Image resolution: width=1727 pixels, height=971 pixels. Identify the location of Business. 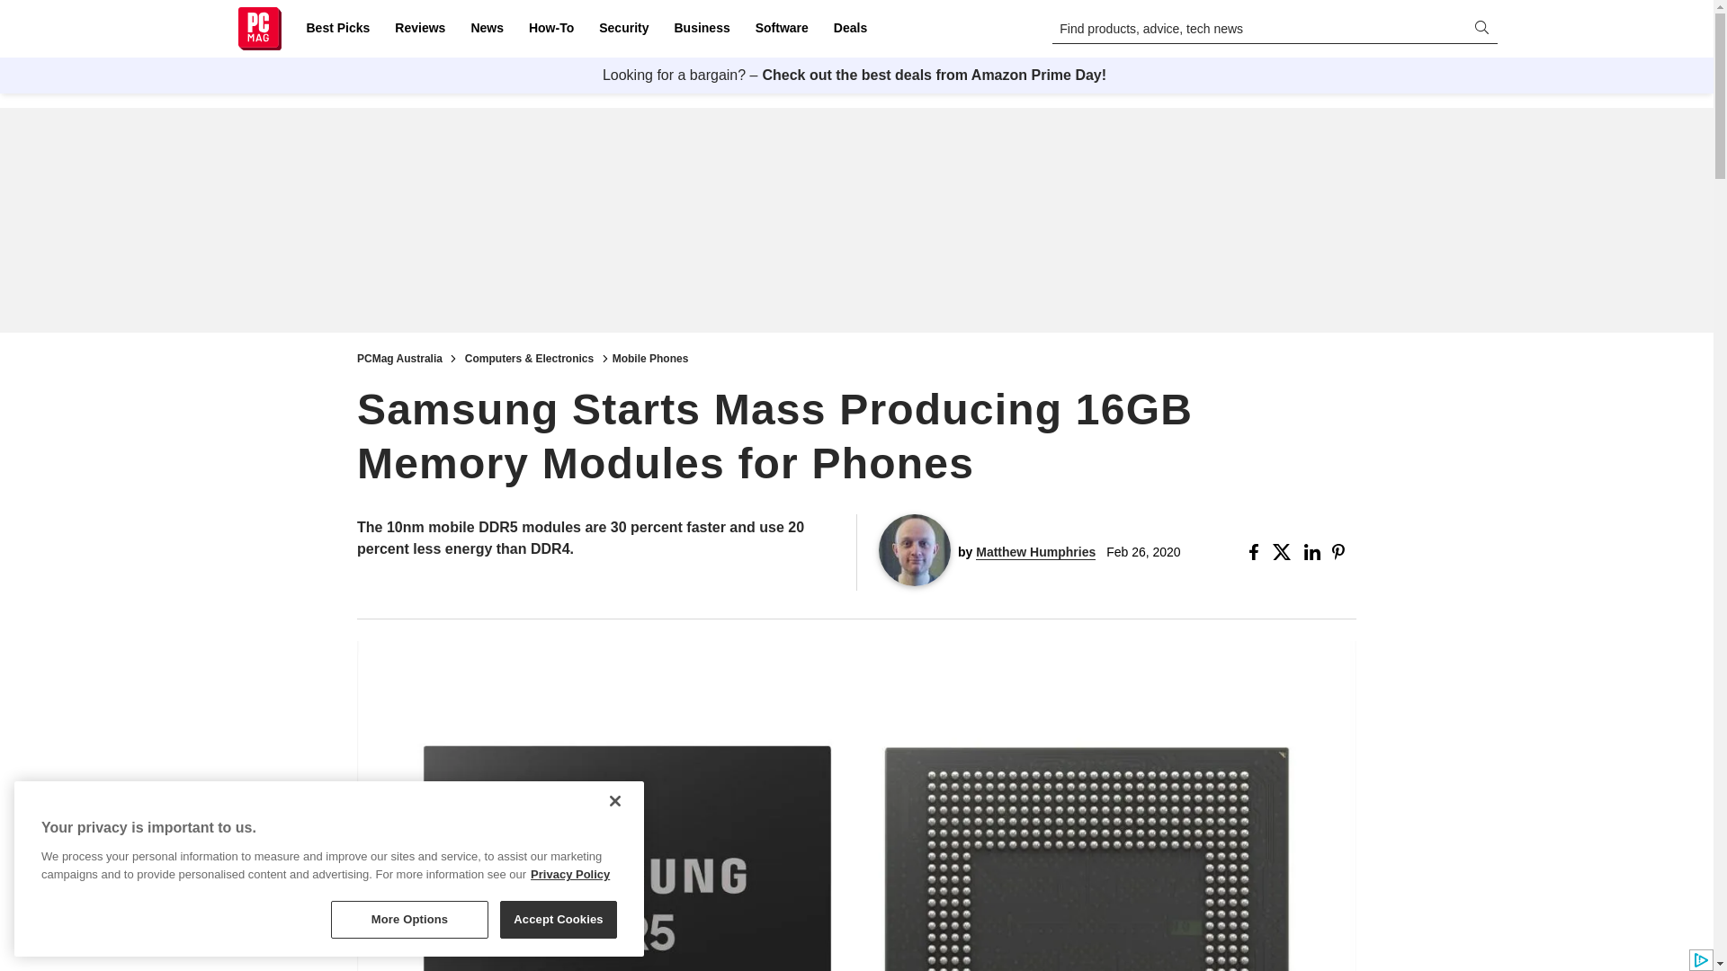
(702, 29).